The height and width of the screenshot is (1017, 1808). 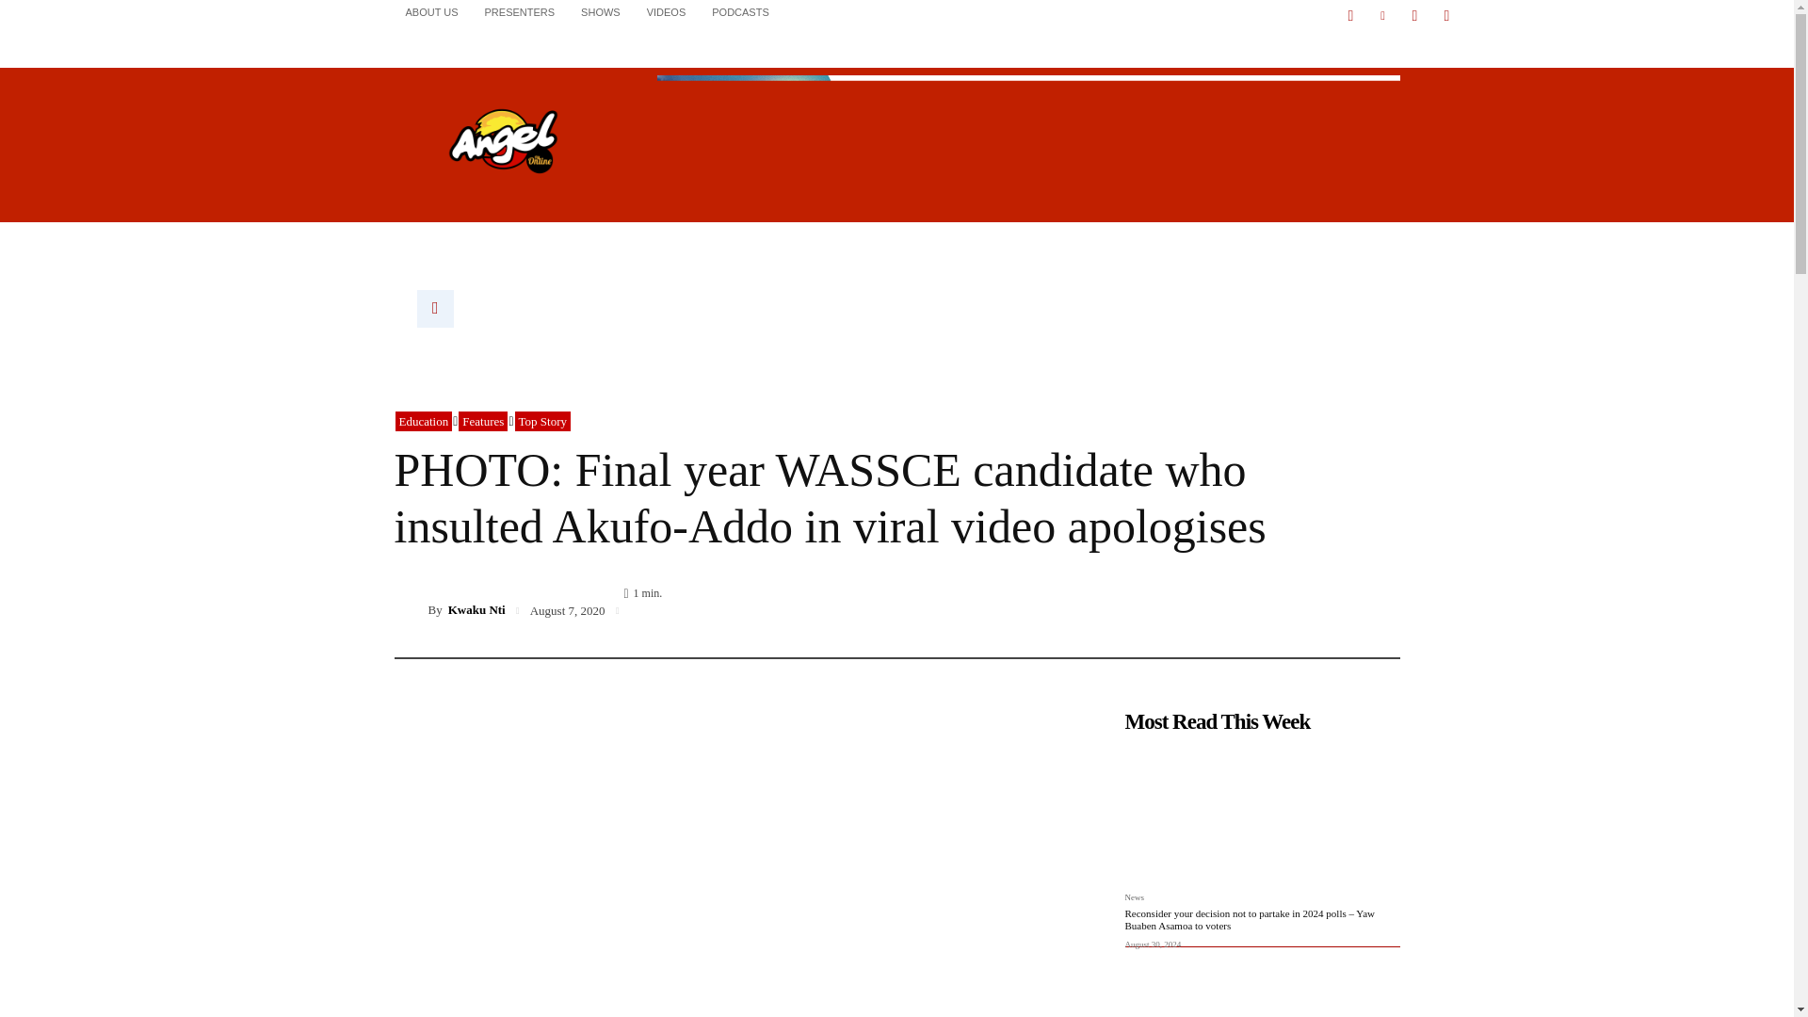 I want to click on Linkedin, so click(x=1382, y=16).